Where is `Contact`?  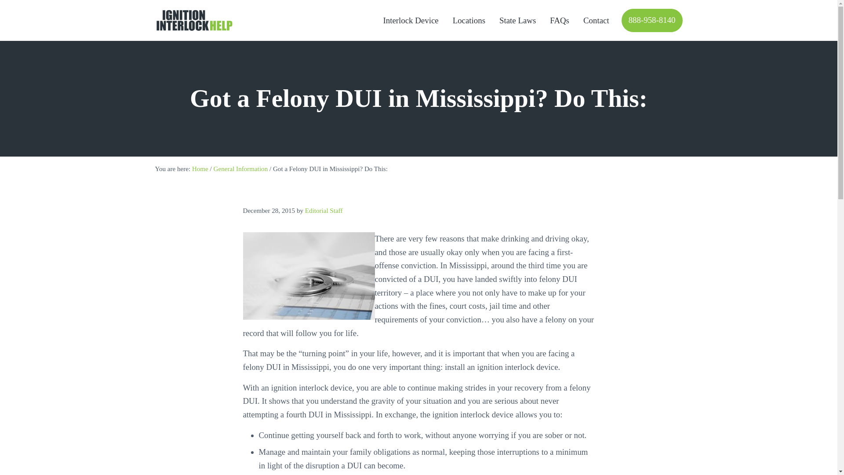
Contact is located at coordinates (596, 20).